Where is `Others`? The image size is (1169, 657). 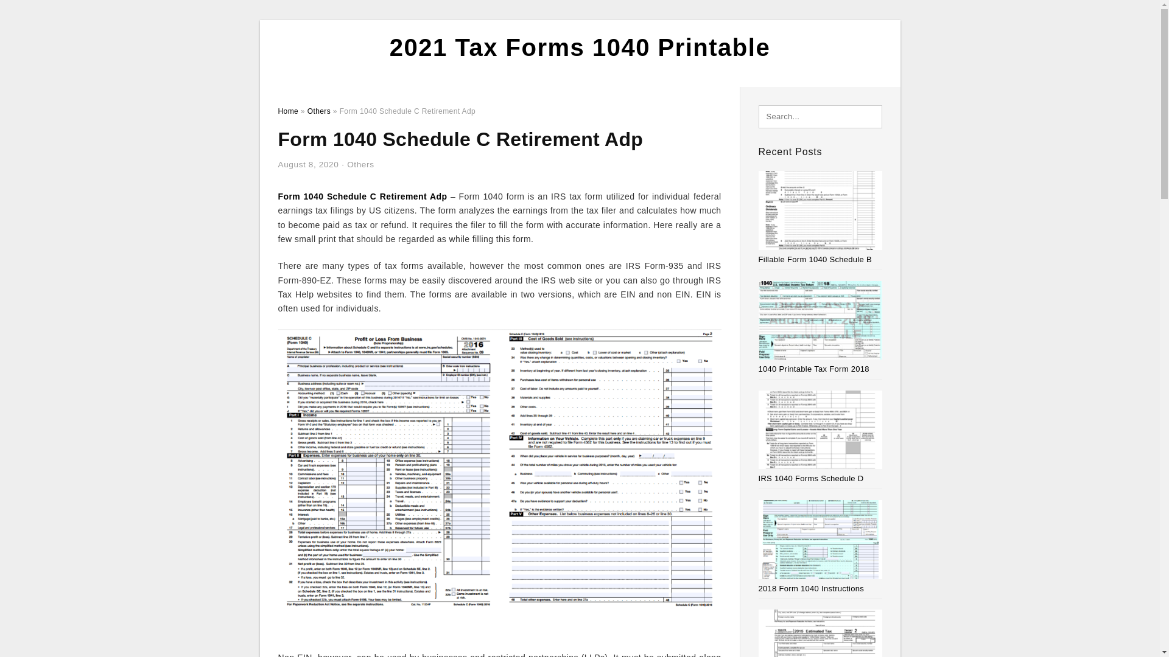
Others is located at coordinates (360, 164).